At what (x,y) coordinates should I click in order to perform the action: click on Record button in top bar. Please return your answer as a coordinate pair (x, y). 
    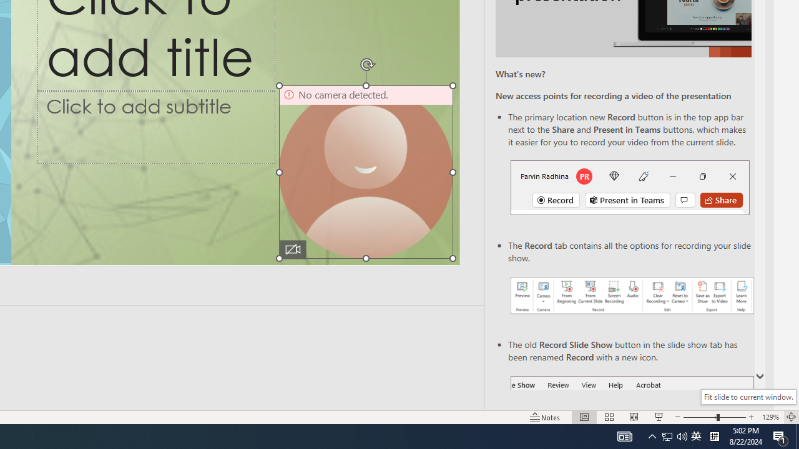
    Looking at the image, I should click on (629, 187).